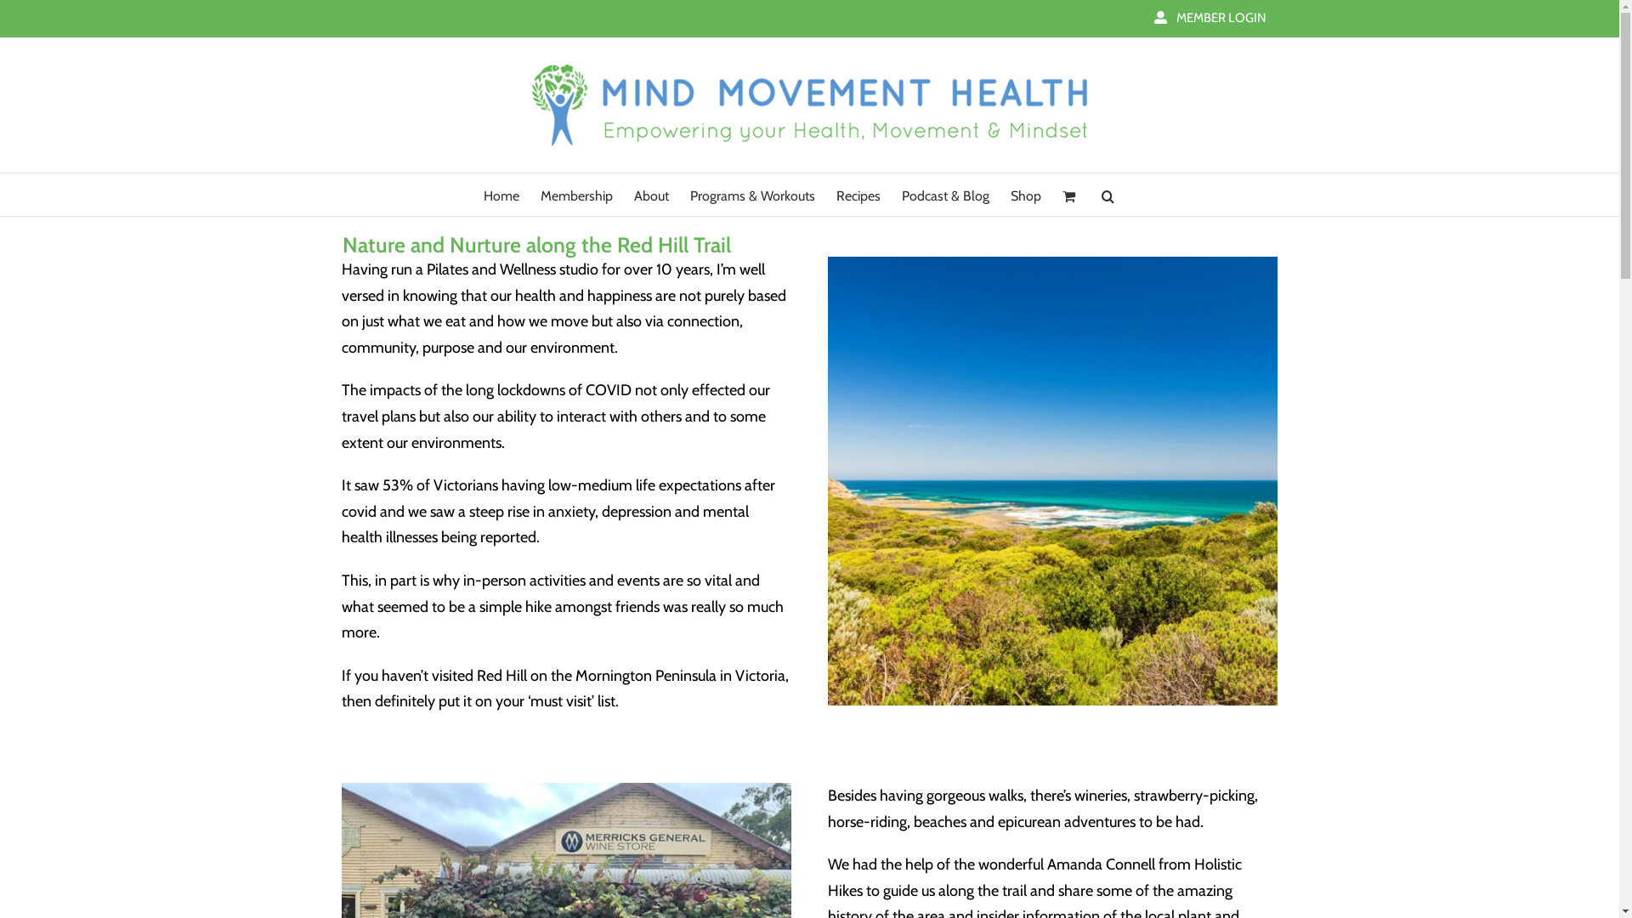  I want to click on Home, so click(501, 195).